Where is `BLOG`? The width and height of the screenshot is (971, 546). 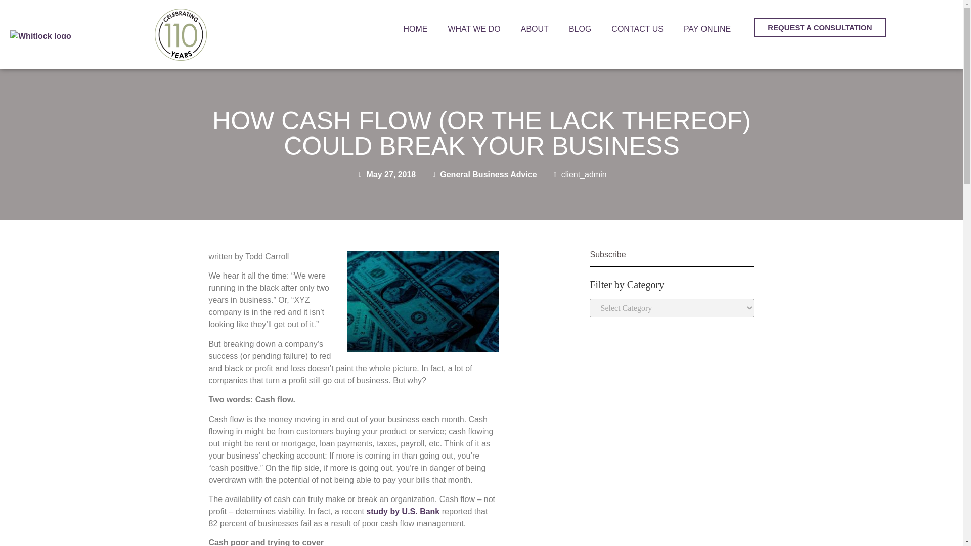 BLOG is located at coordinates (580, 29).